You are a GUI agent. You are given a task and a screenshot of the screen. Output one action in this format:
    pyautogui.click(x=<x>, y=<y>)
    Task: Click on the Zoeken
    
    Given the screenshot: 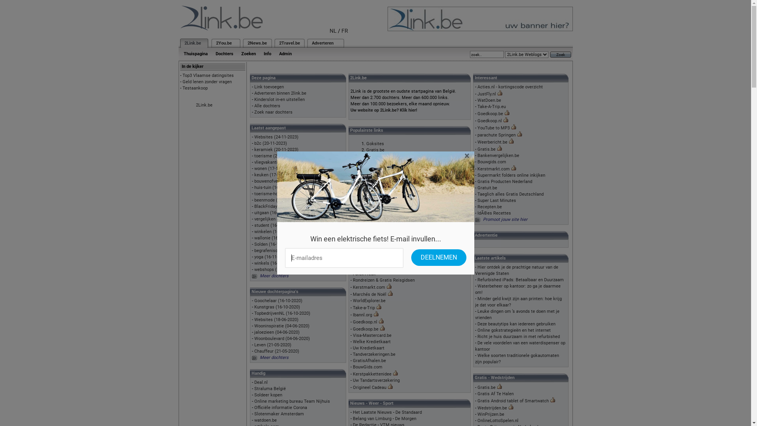 What is the action you would take?
    pyautogui.click(x=248, y=54)
    